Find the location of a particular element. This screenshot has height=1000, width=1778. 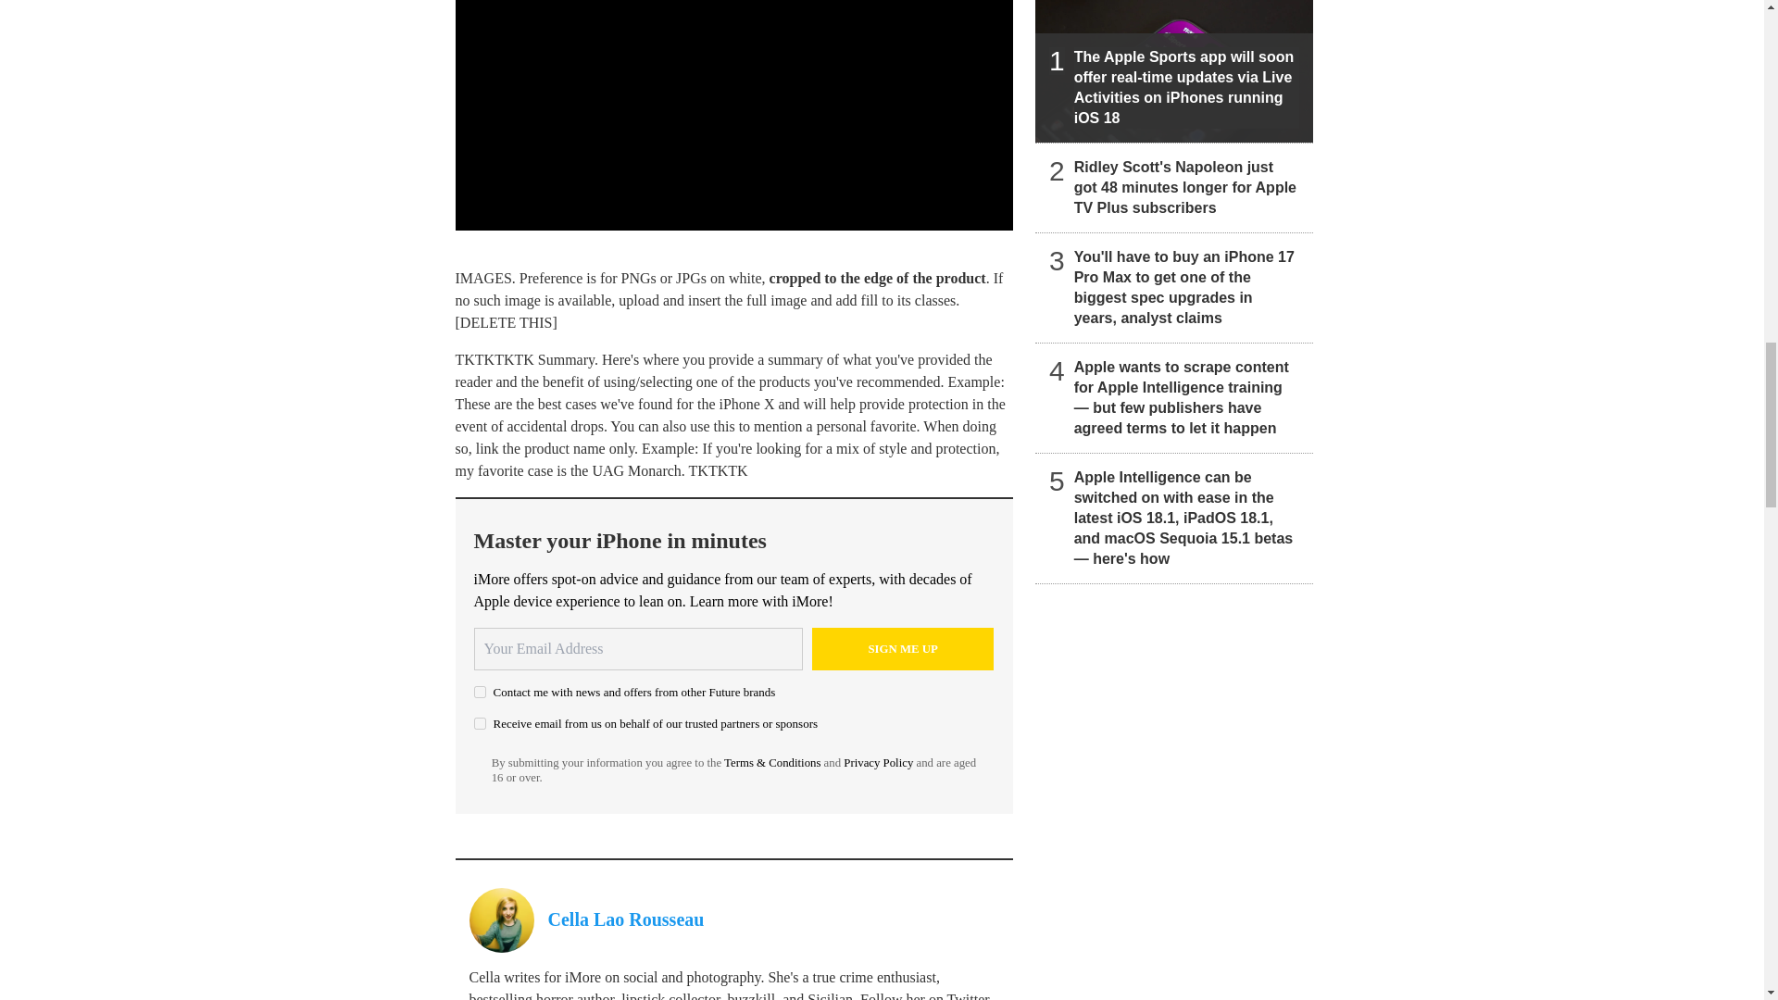

Sign me up is located at coordinates (903, 648).